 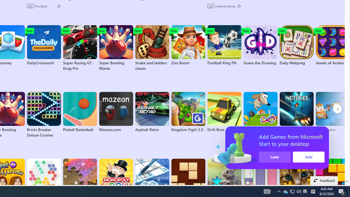 I want to click on Gun Master, so click(x=332, y=112).